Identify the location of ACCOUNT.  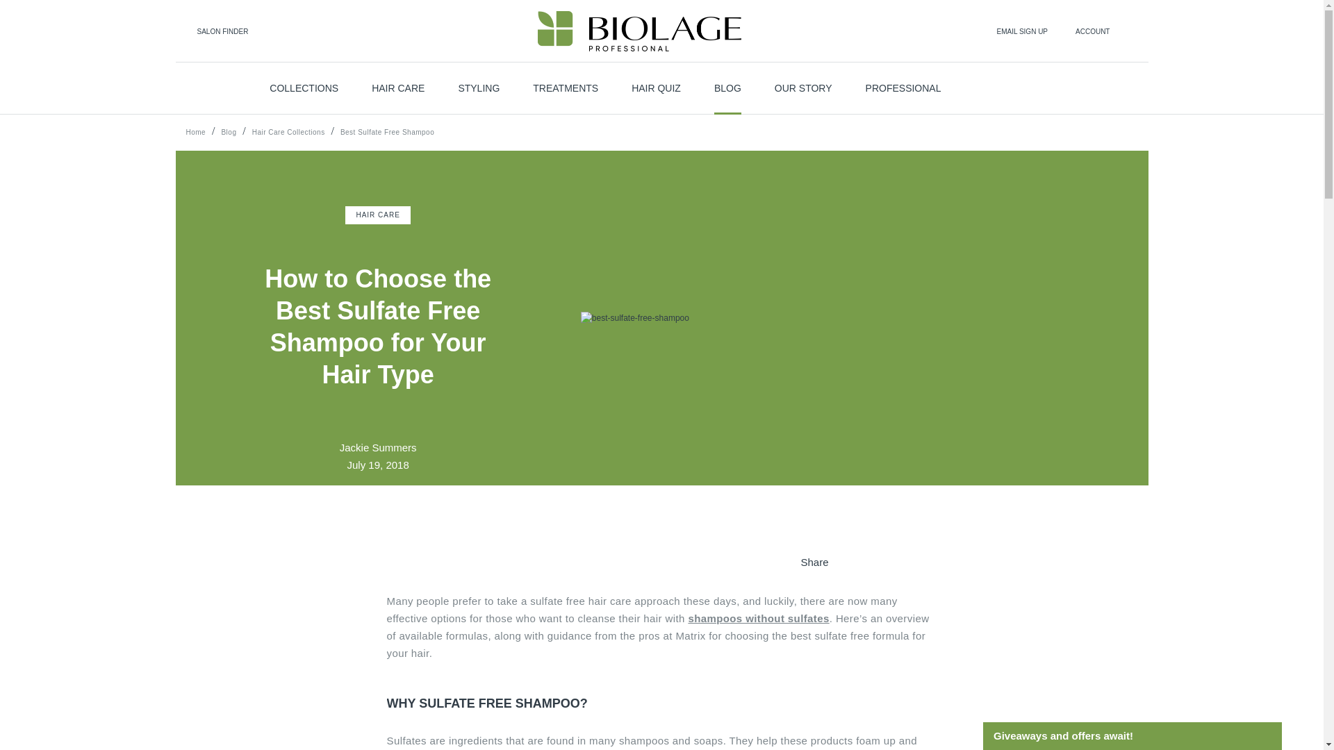
(1092, 31).